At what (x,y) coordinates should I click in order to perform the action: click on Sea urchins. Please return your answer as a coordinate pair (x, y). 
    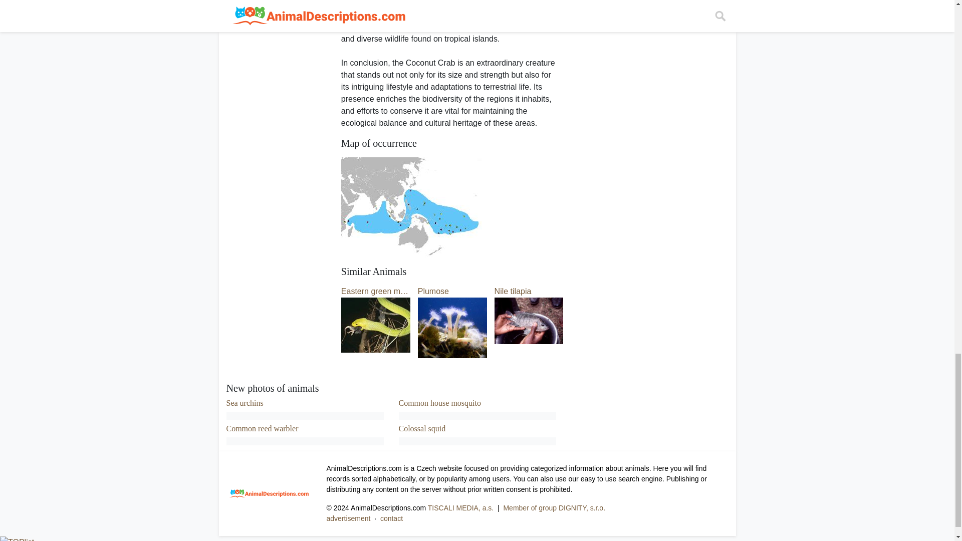
    Looking at the image, I should click on (245, 403).